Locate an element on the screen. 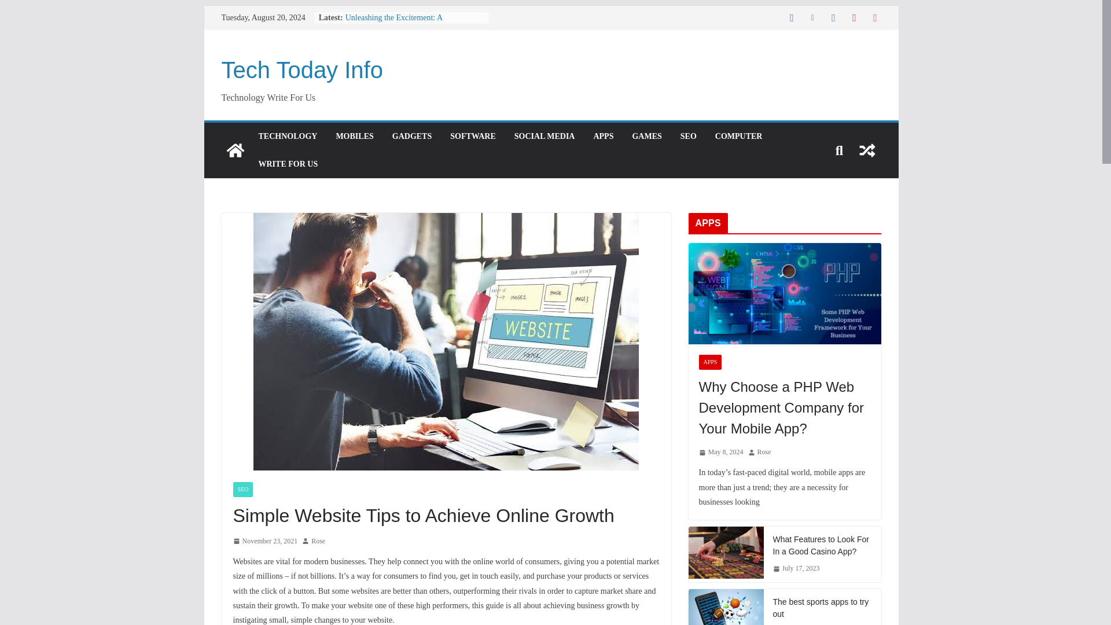 The image size is (1111, 625). APPS is located at coordinates (603, 137).